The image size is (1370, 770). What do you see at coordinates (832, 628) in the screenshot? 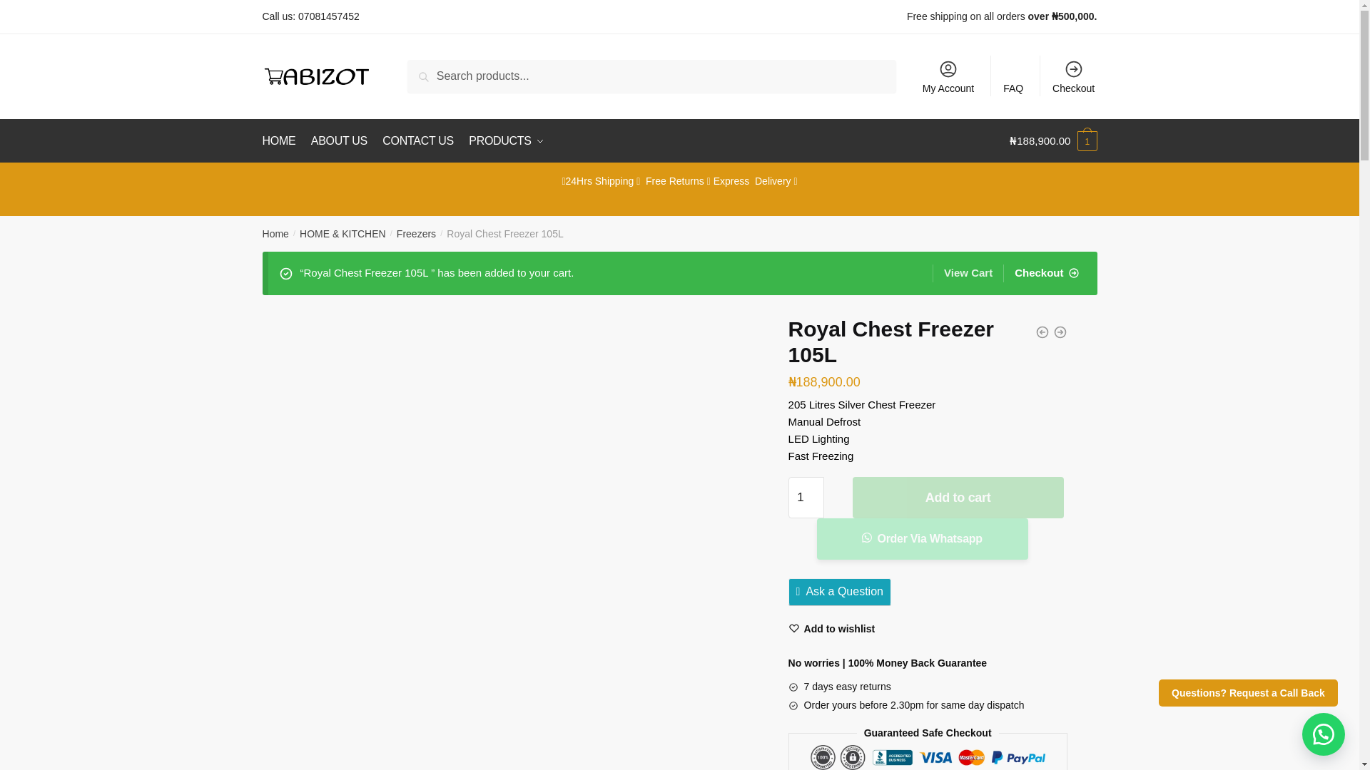
I see `Wishlist` at bounding box center [832, 628].